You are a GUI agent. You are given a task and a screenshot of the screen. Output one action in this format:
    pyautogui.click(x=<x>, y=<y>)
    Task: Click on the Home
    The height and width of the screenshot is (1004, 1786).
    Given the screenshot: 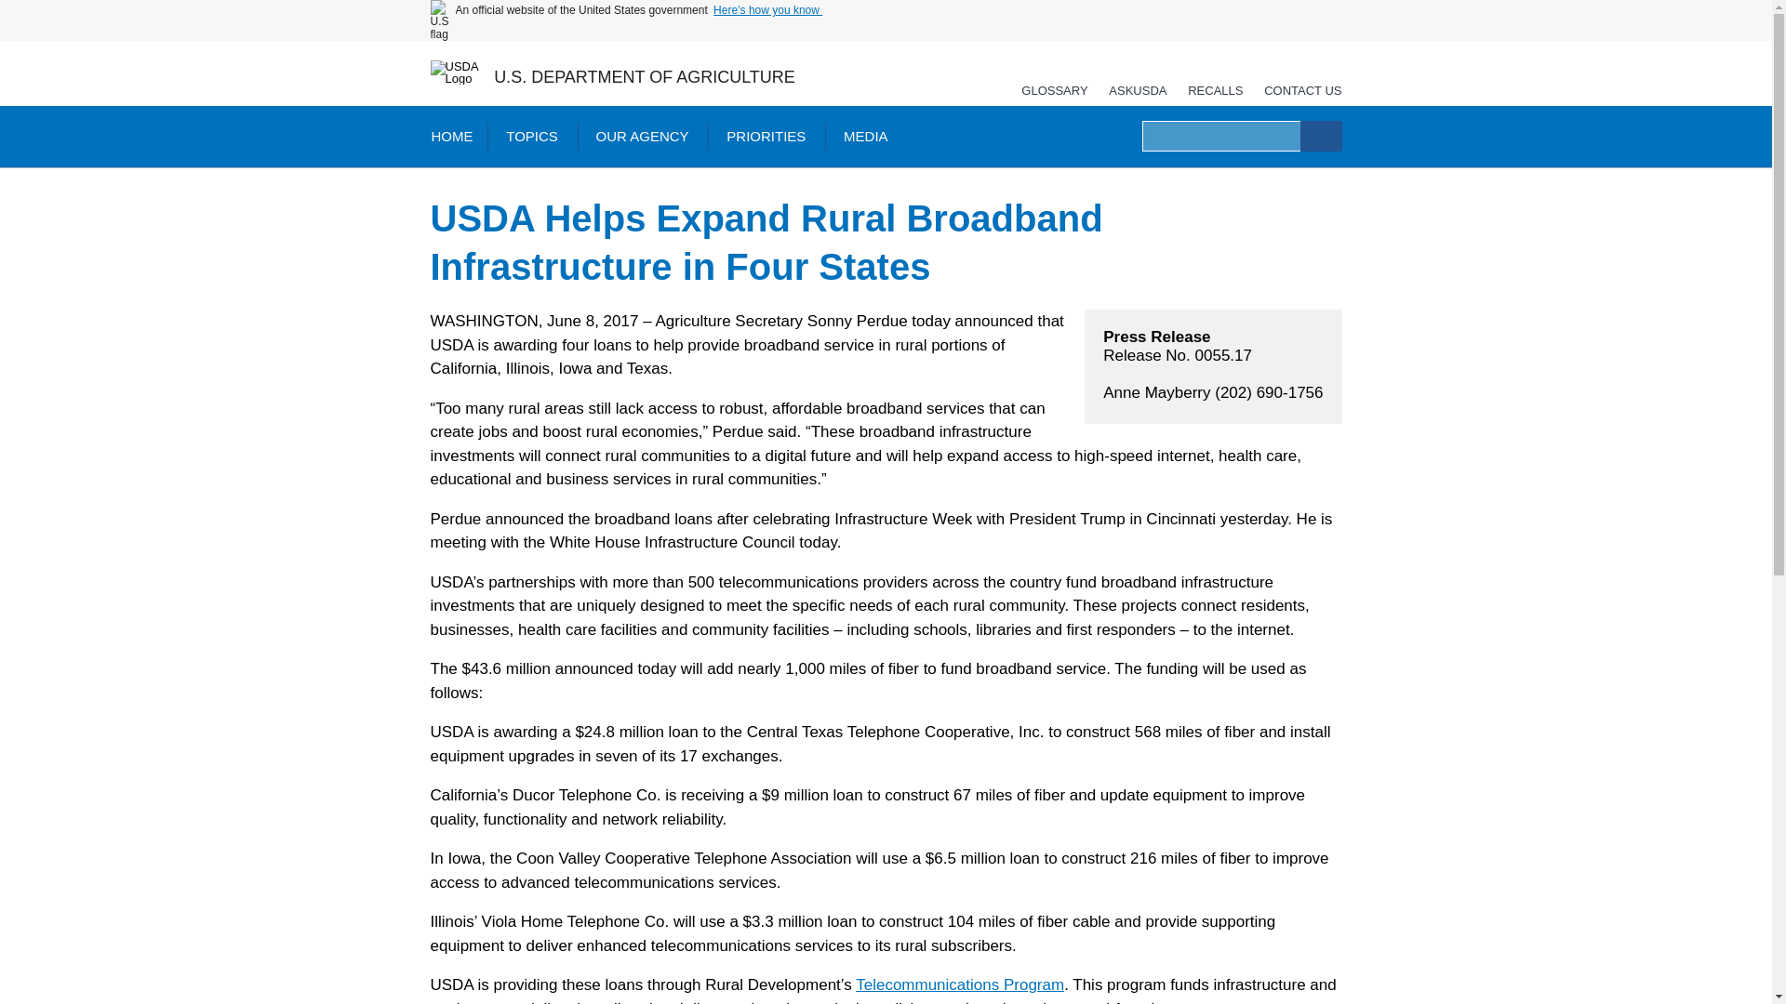 What is the action you would take?
    pyautogui.click(x=455, y=72)
    